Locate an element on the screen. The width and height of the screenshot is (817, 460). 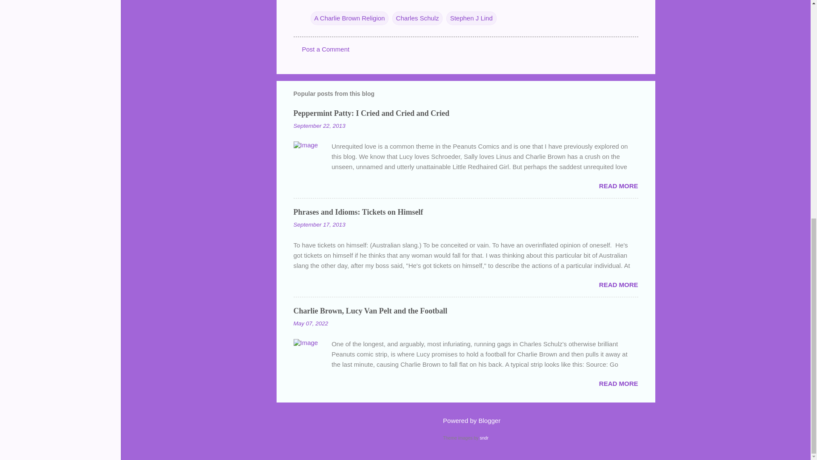
READ MORE is located at coordinates (618, 285).